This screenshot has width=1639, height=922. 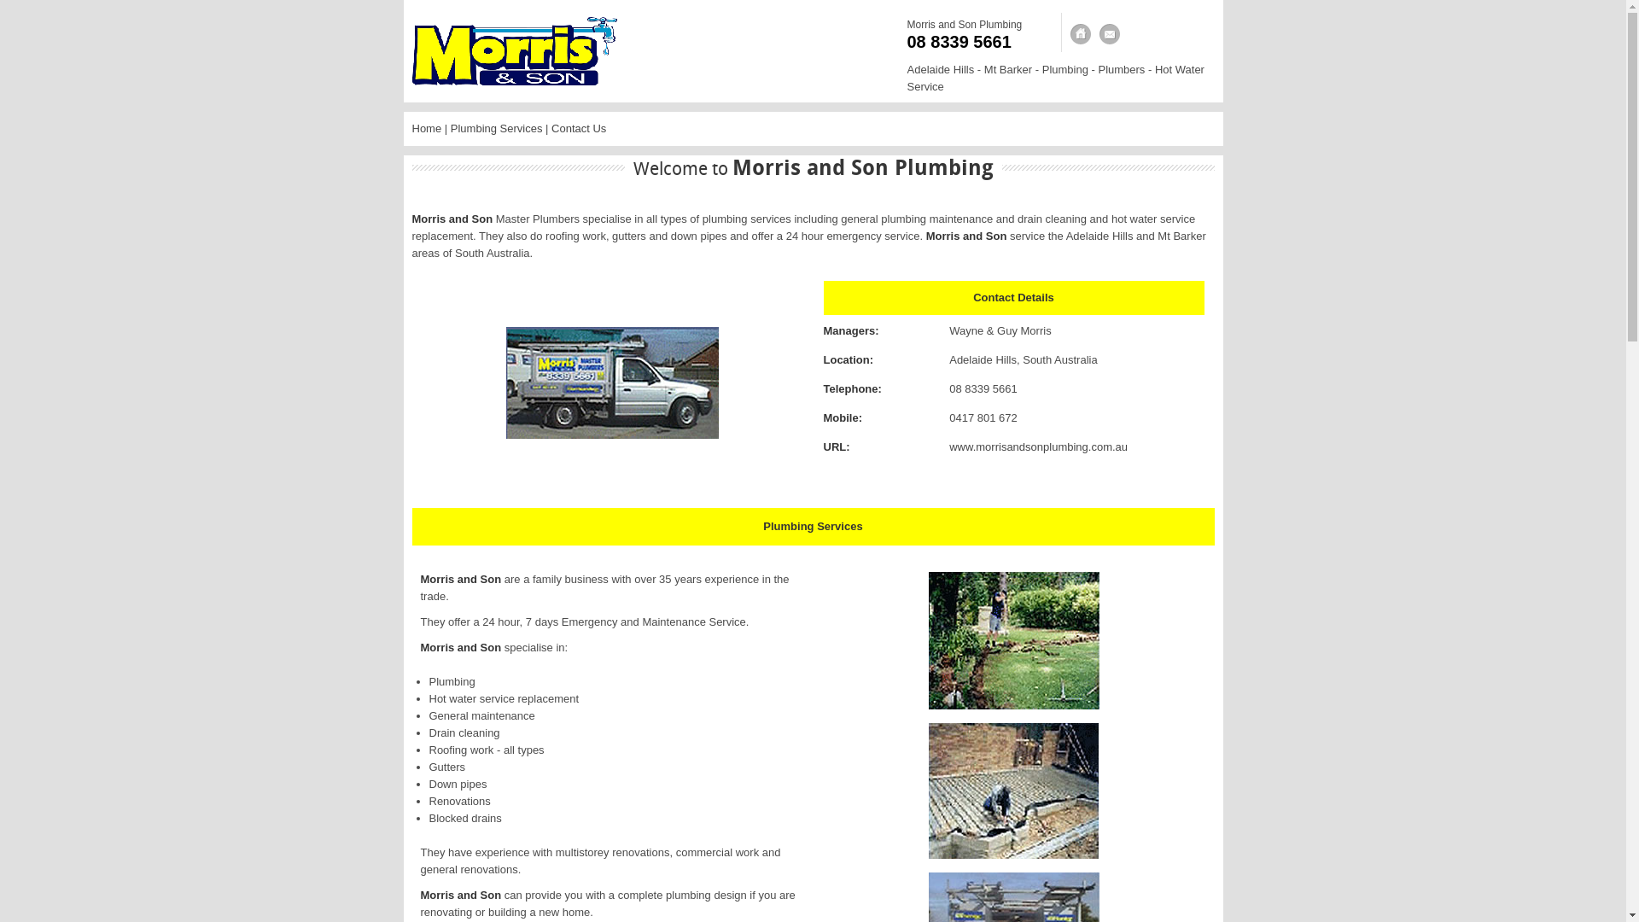 I want to click on Home, so click(x=427, y=128).